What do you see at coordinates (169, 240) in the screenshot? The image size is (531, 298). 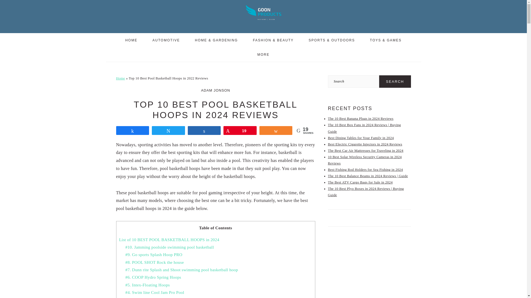 I see `List of 10 BEST POOL BASKETBALL HOOPS in 2024` at bounding box center [169, 240].